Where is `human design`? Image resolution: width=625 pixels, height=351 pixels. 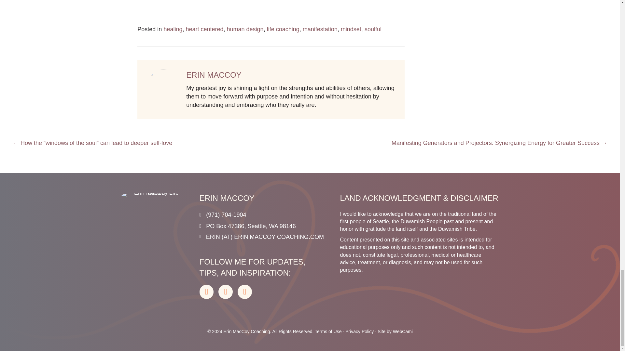 human design is located at coordinates (245, 29).